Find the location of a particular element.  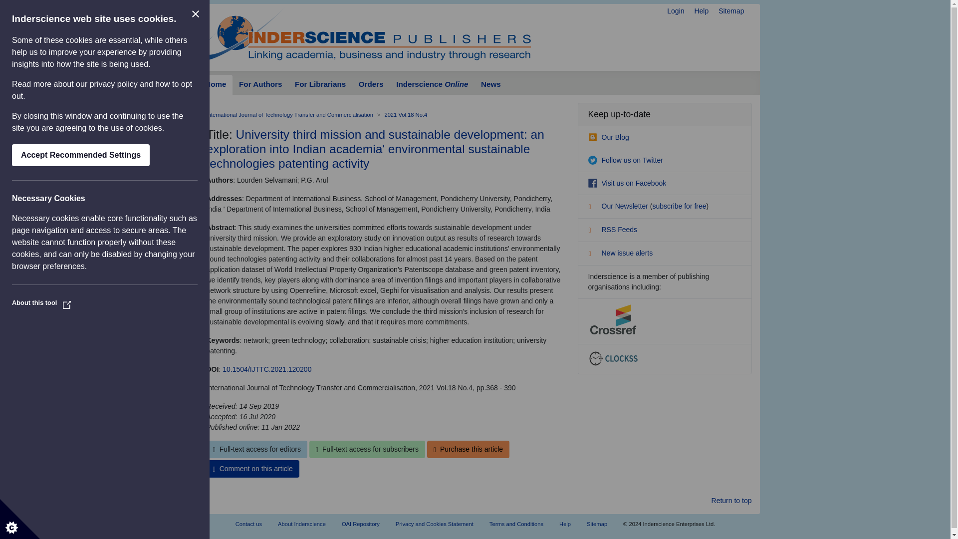

Return to the top of the page is located at coordinates (731, 501).